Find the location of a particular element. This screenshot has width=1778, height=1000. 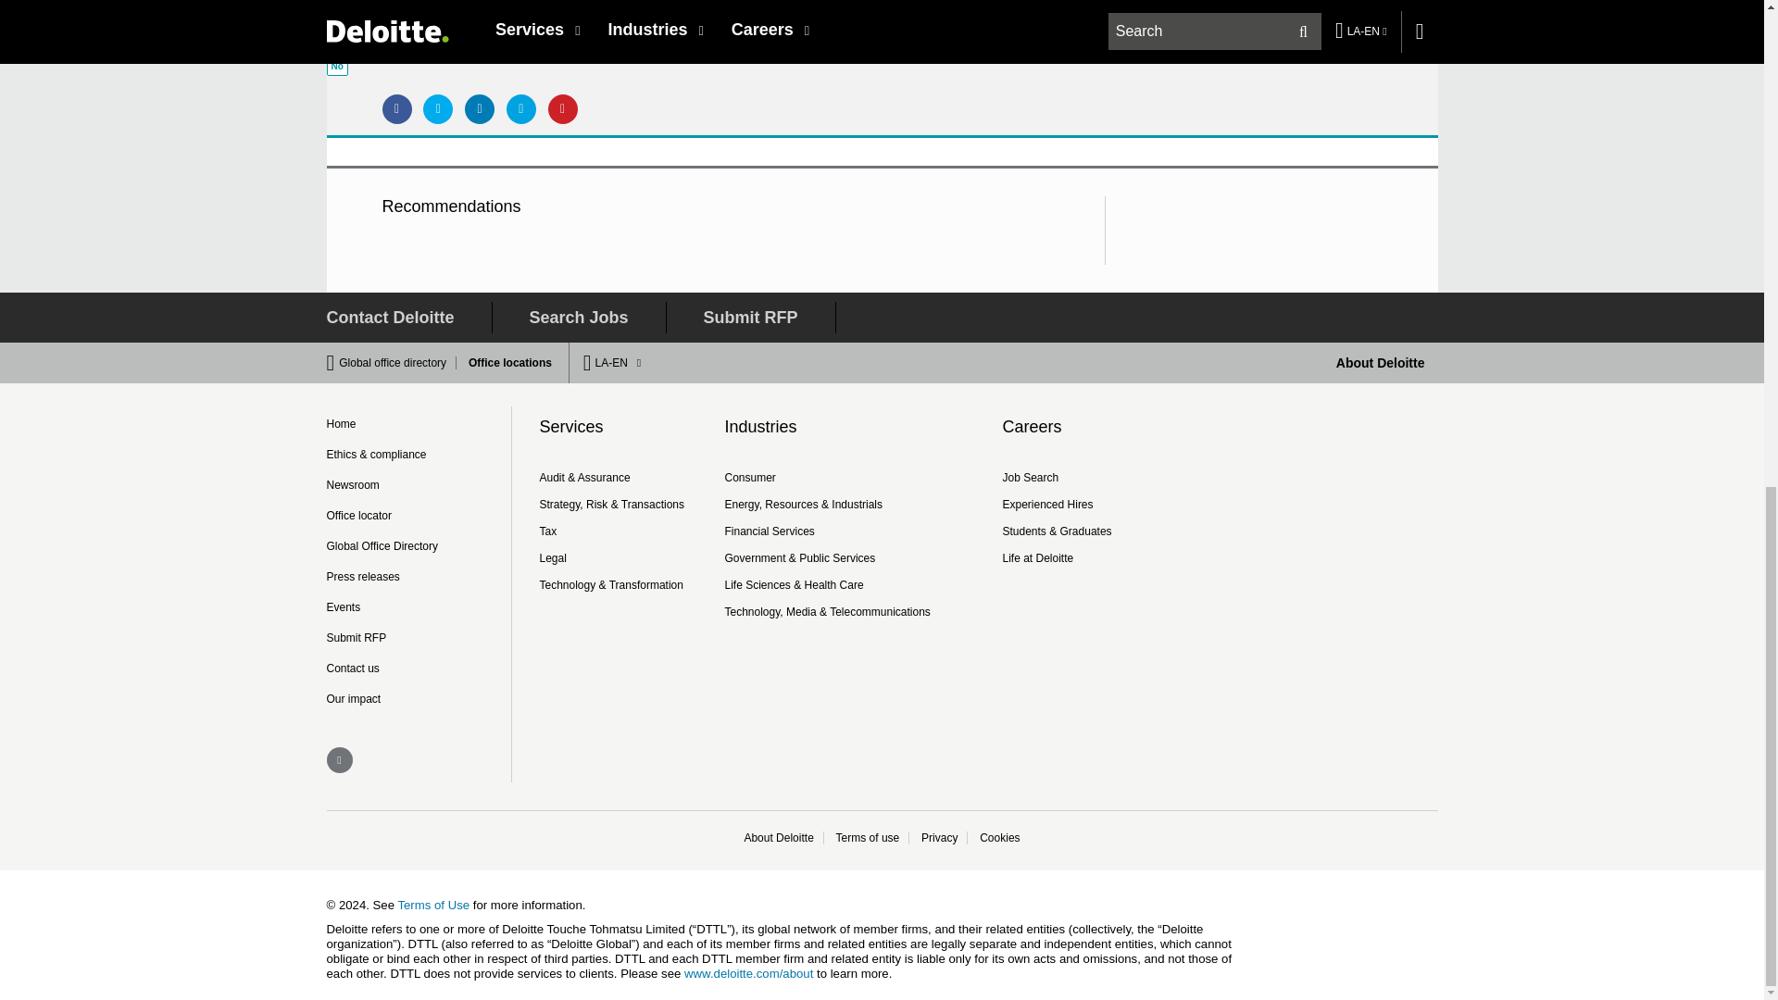

Share via... is located at coordinates (479, 108).